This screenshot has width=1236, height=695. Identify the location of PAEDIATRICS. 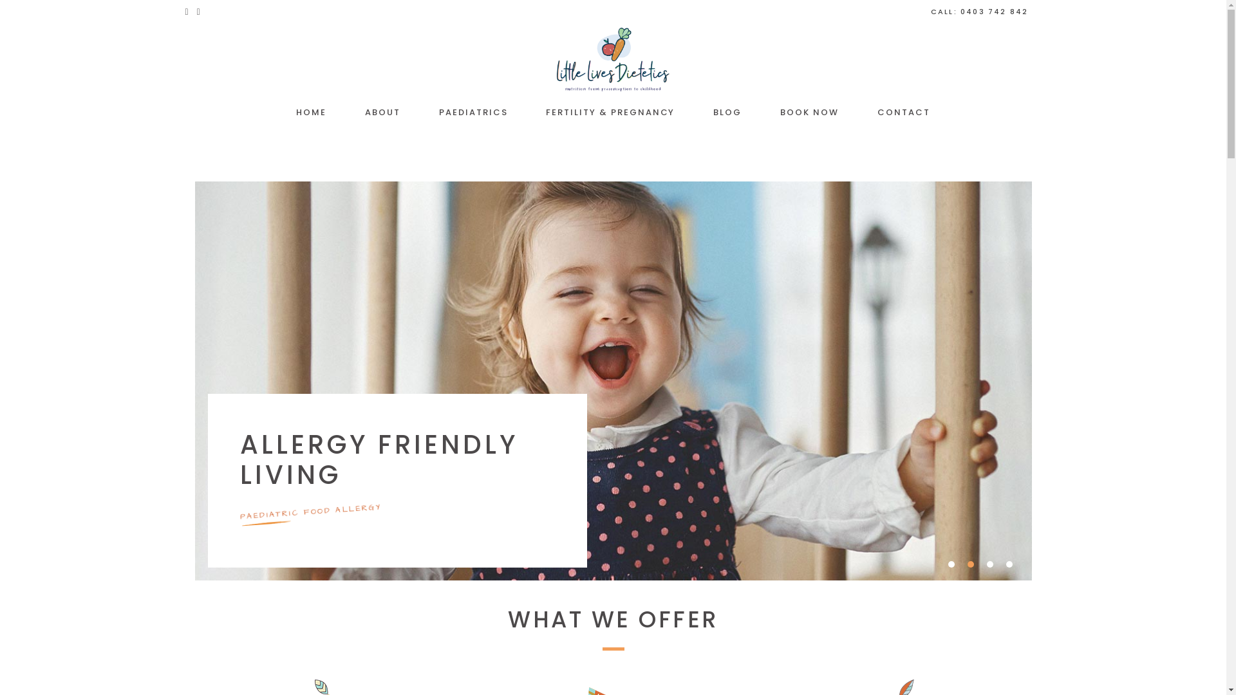
(473, 113).